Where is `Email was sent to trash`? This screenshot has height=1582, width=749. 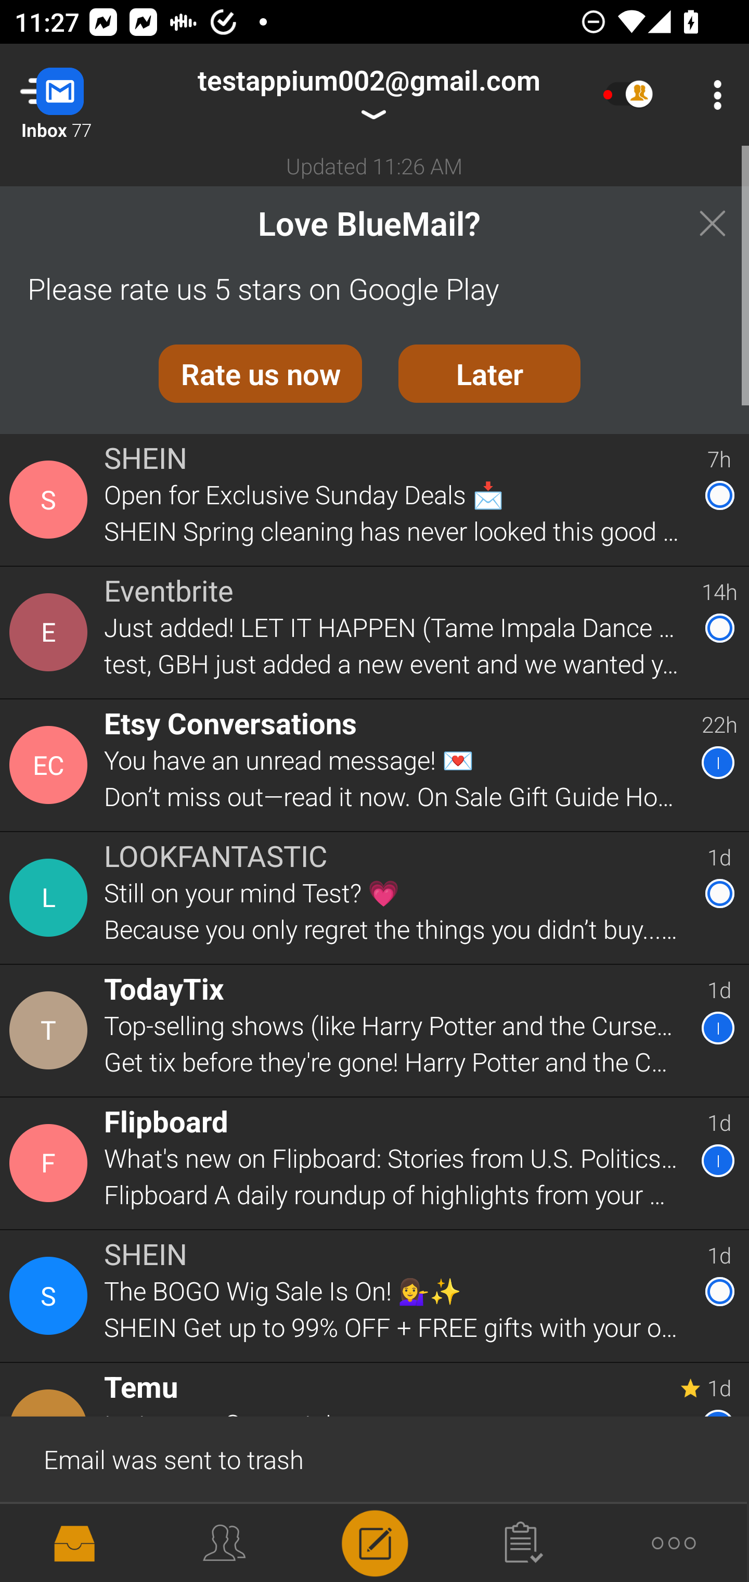 Email was sent to trash is located at coordinates (374, 1458).